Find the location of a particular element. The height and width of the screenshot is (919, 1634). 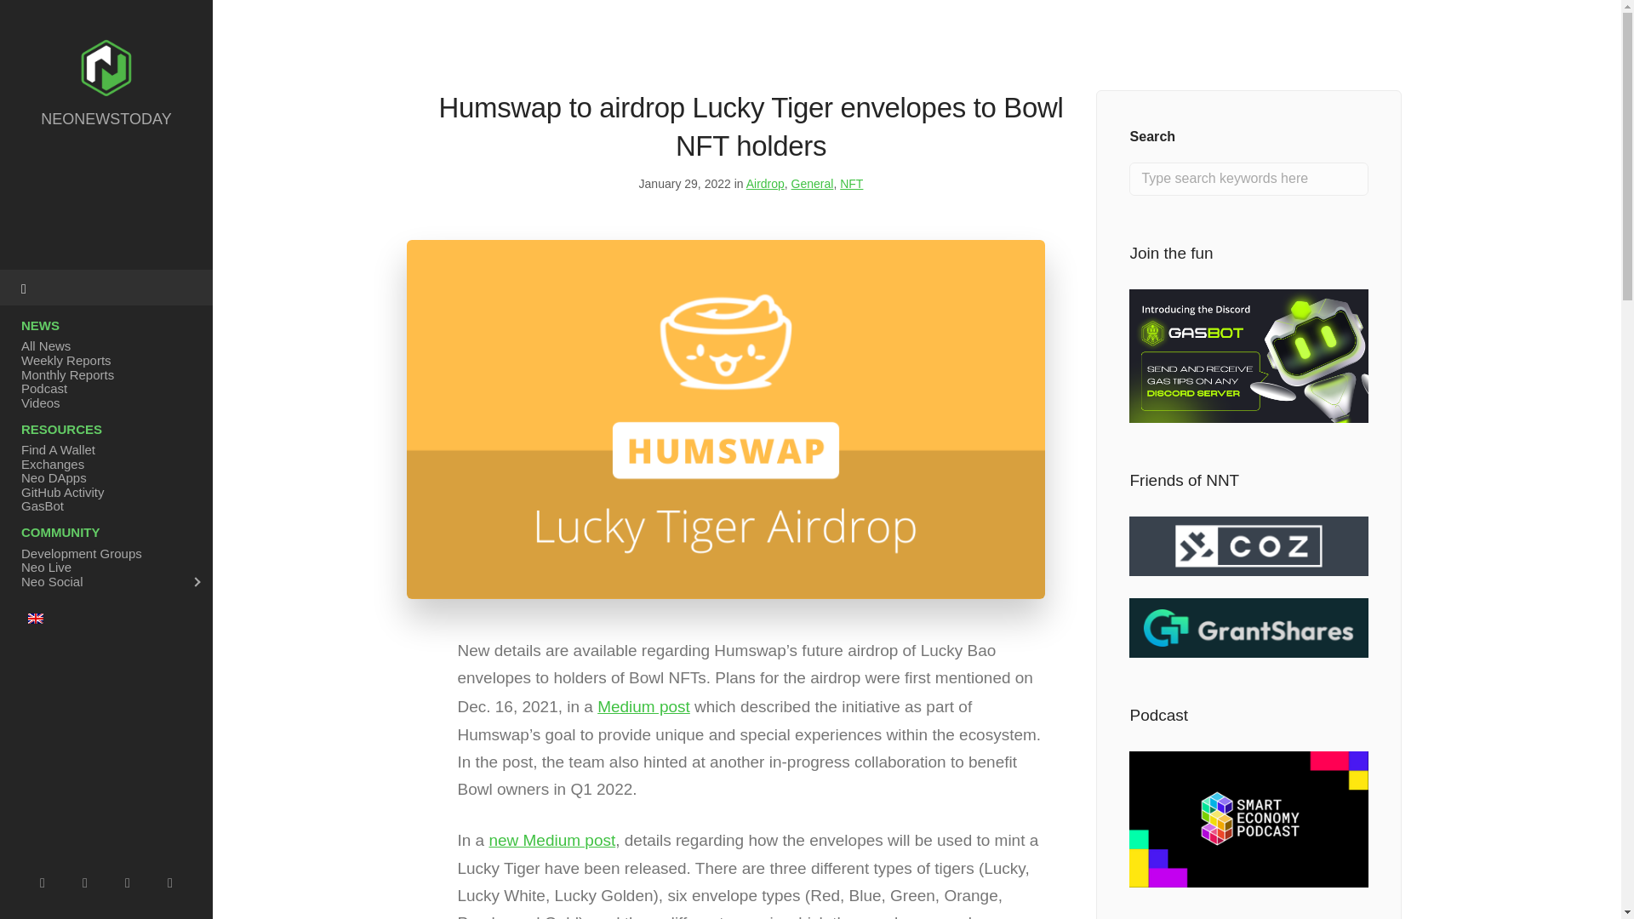

Videos is located at coordinates (106, 402).